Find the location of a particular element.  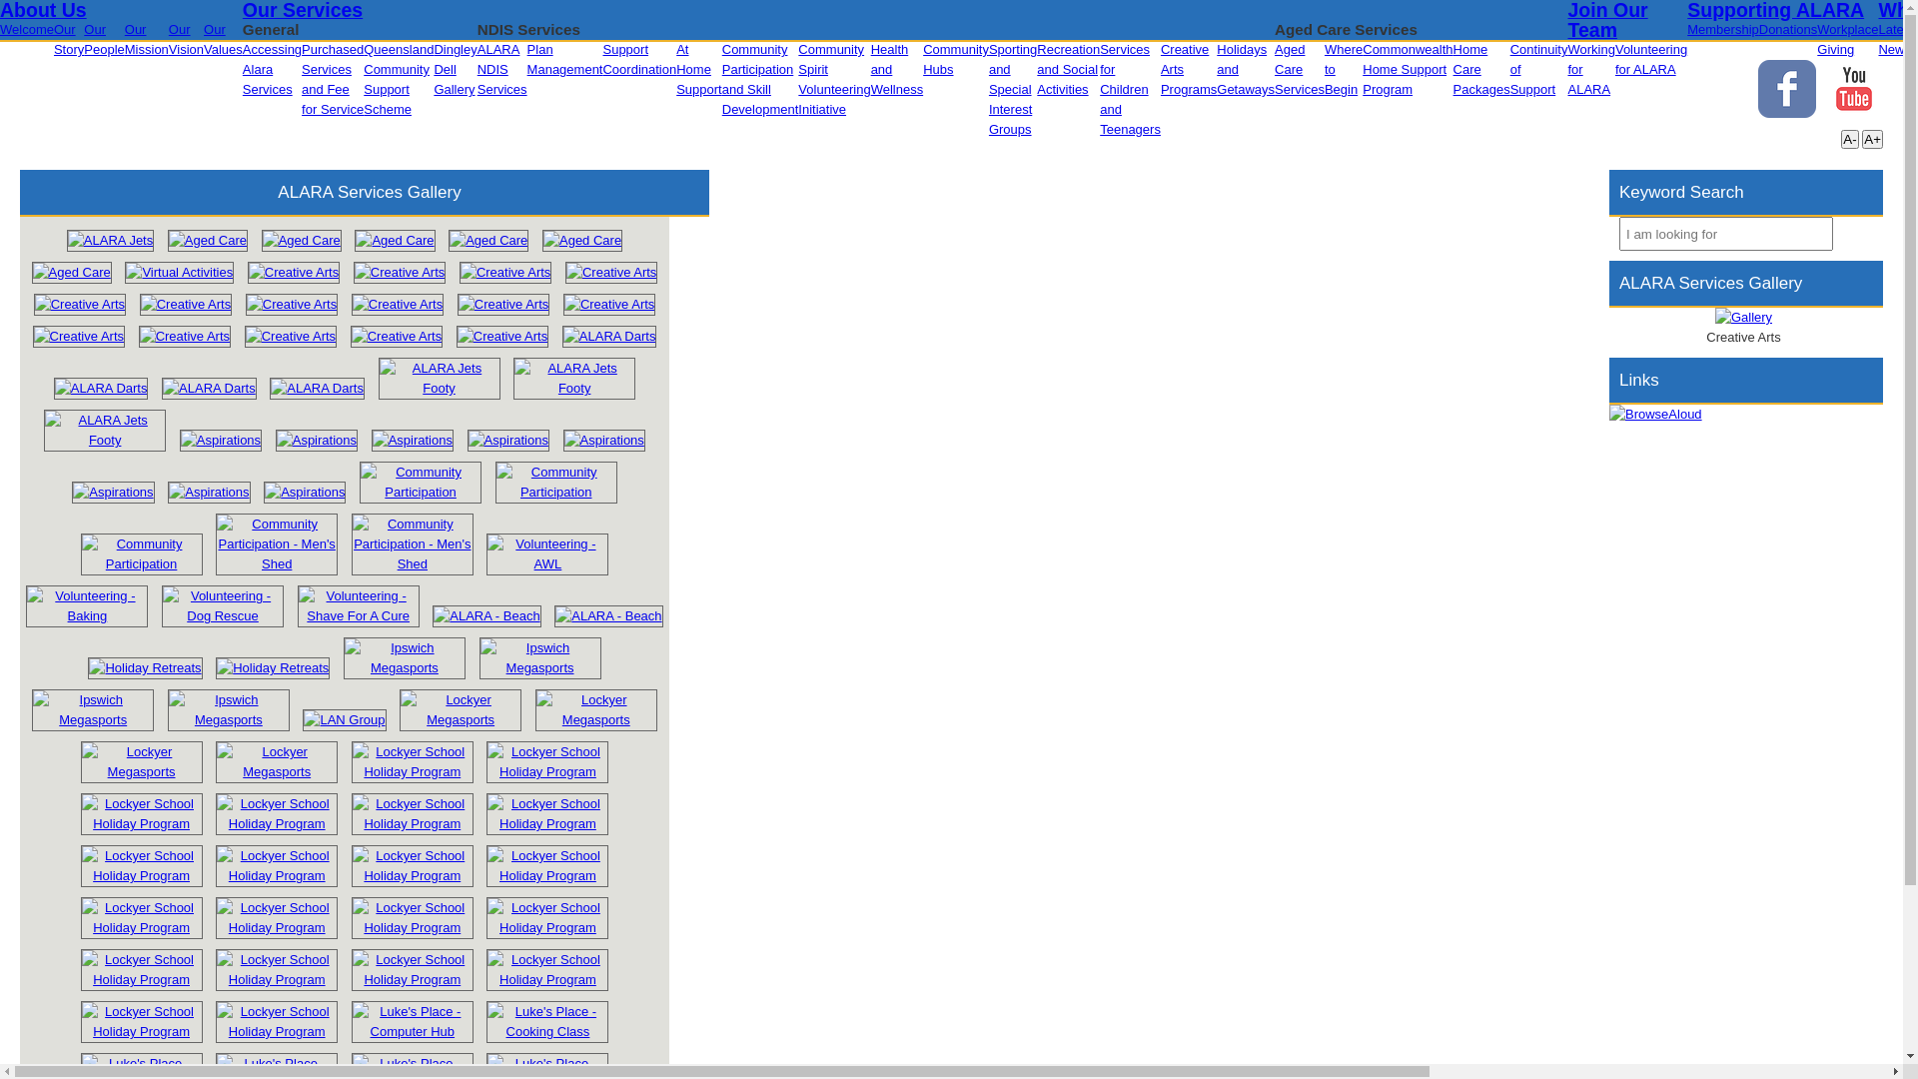

Health and Wellness is located at coordinates (897, 70).